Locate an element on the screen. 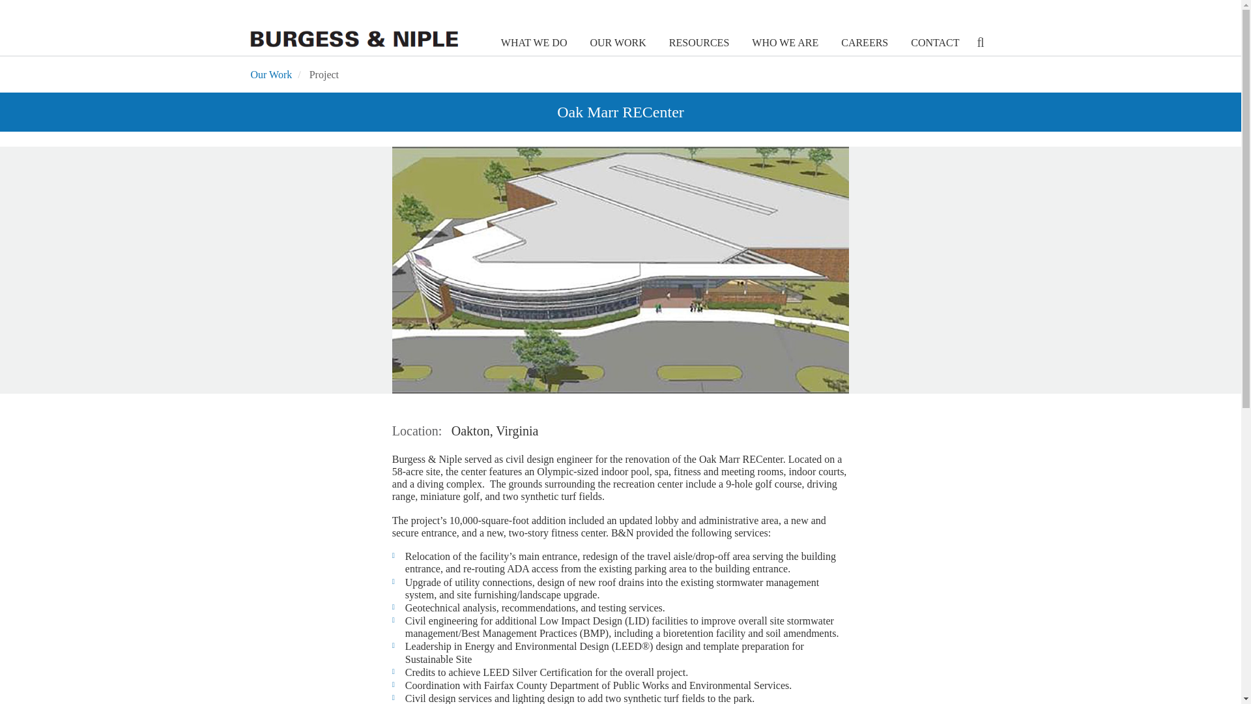 The width and height of the screenshot is (1251, 704). Our Work is located at coordinates (271, 74).